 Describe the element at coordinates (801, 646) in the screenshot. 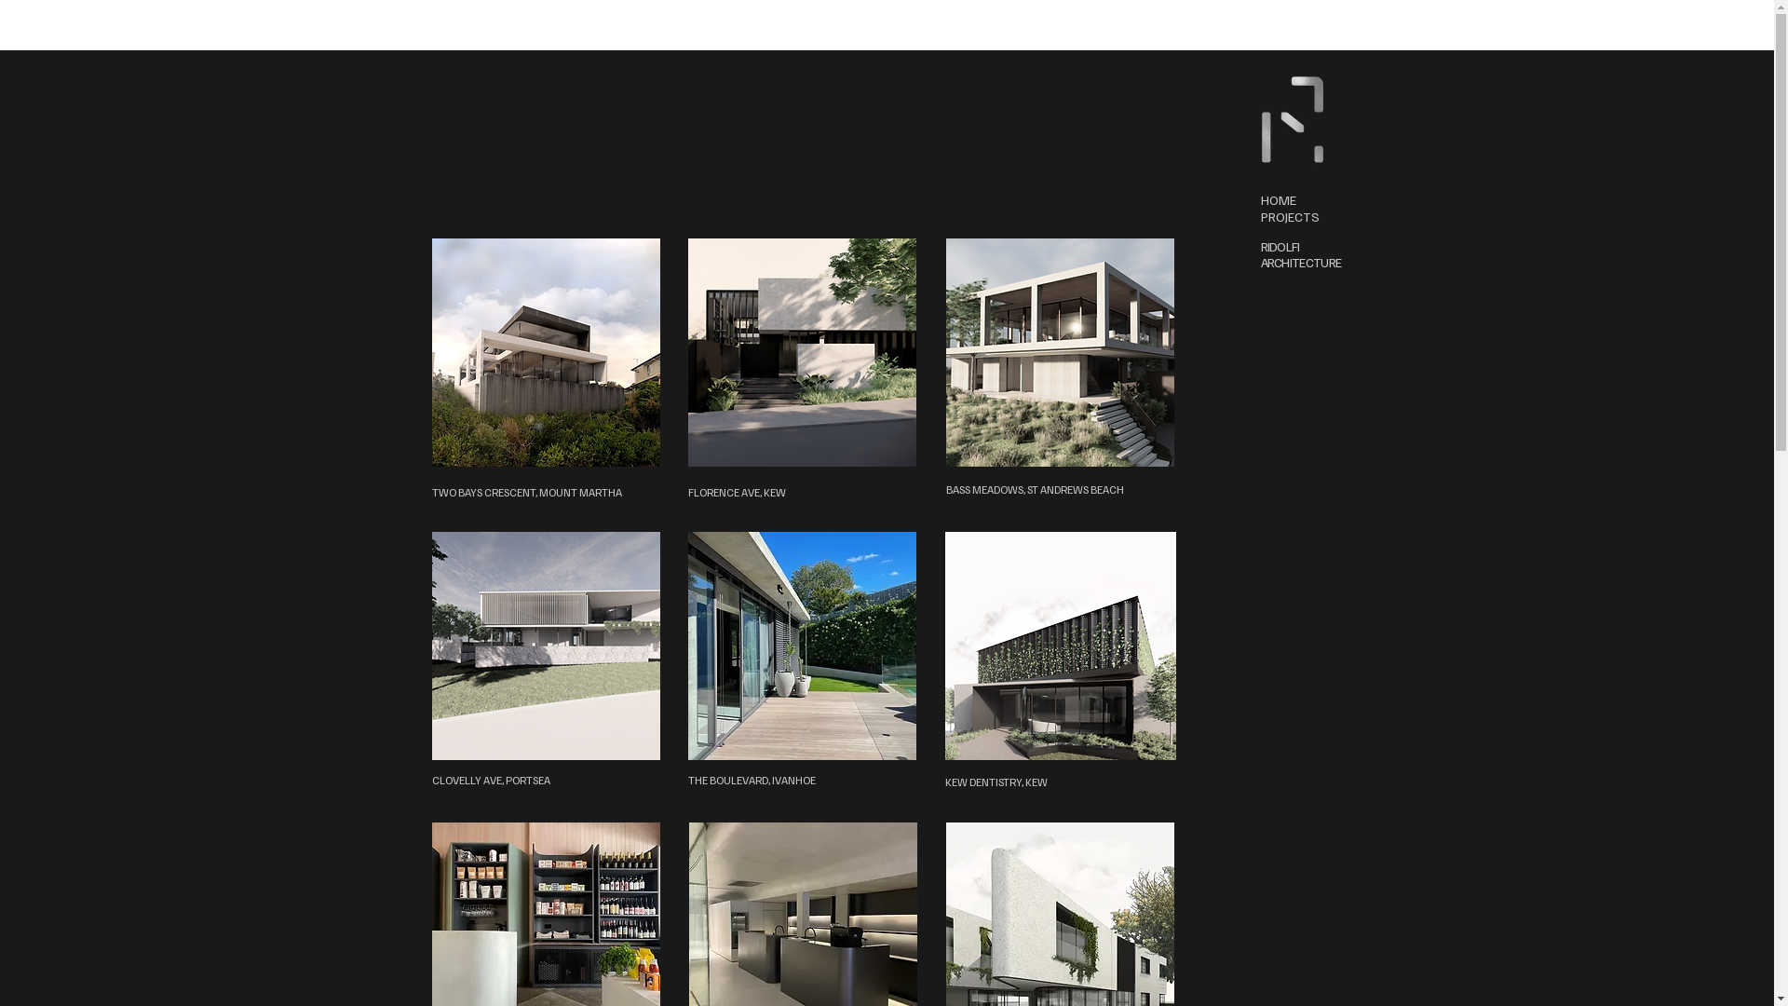

I see `FRONT FACADE 1 WITH SKY - SMALL.png` at that location.